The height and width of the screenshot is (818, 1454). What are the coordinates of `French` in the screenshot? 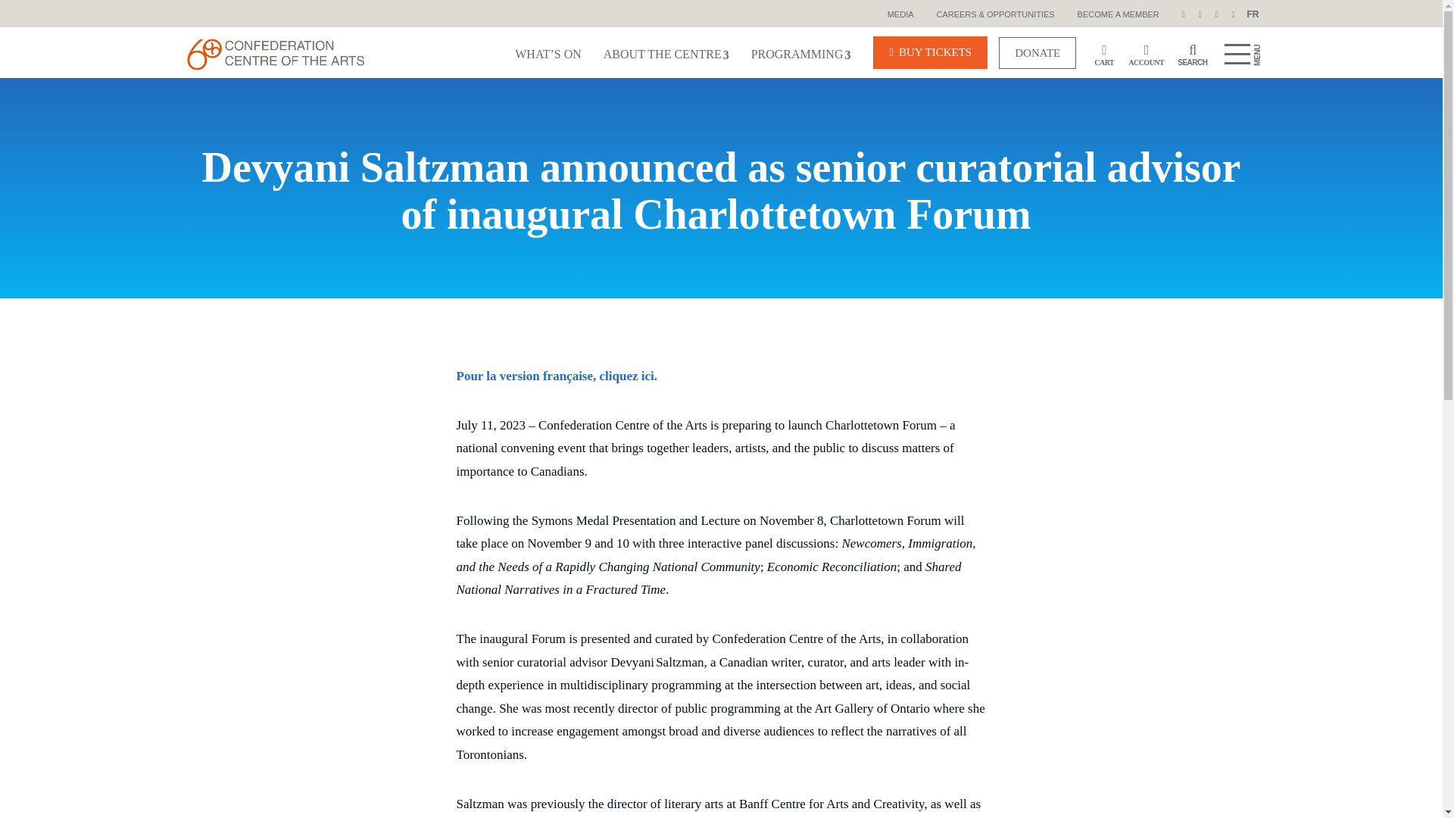 It's located at (1253, 14).